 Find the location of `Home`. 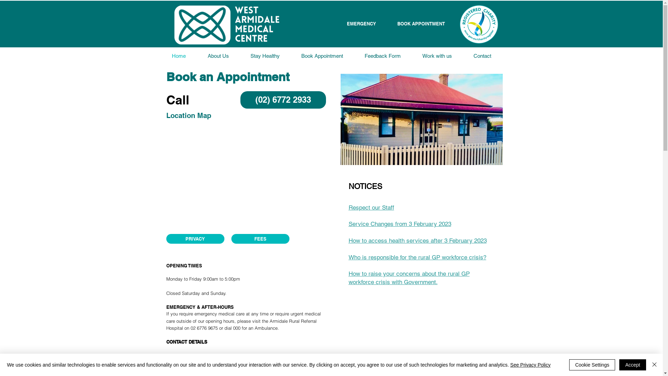

Home is located at coordinates (178, 56).